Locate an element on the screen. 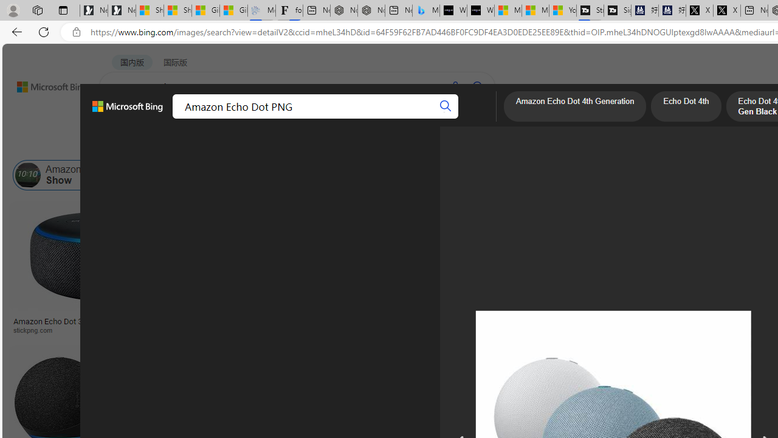 The width and height of the screenshot is (778, 438). Smart Speaker Alexa Echo Dot is located at coordinates (605, 317).